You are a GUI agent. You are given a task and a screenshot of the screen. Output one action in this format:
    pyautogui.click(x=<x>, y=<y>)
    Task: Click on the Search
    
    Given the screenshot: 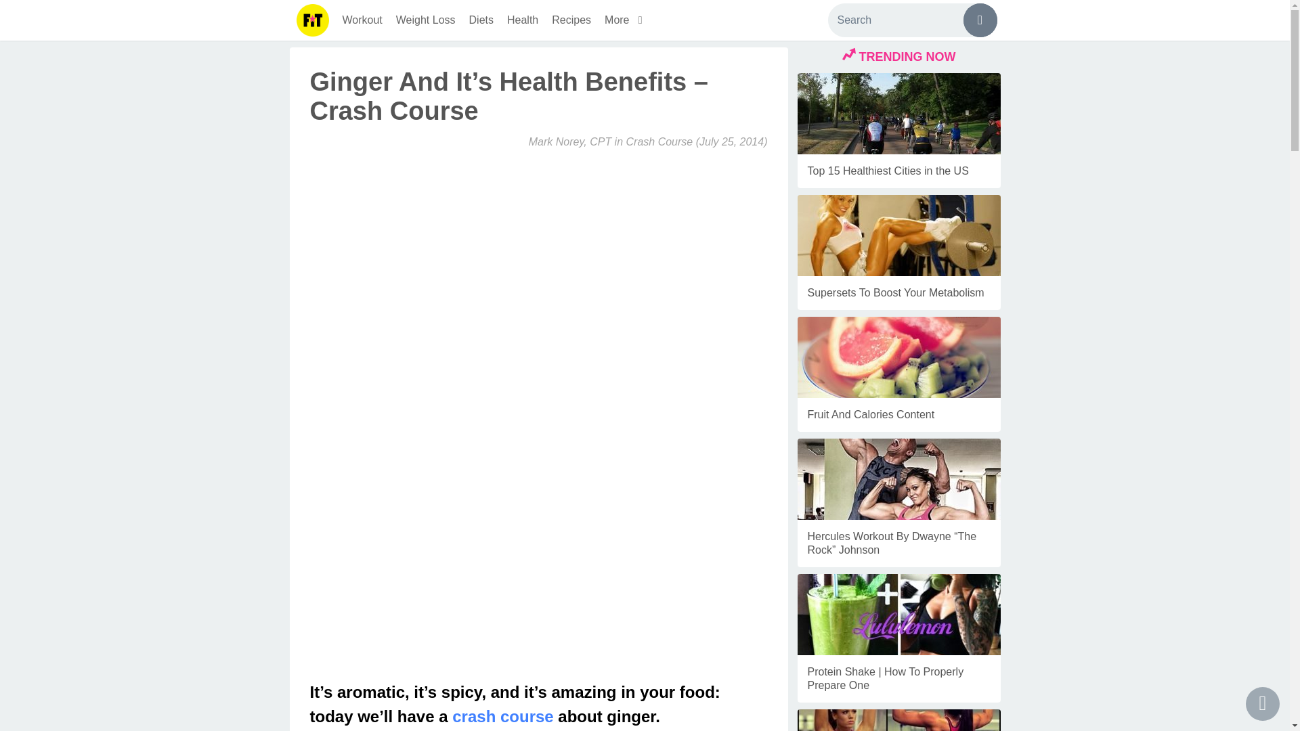 What is the action you would take?
    pyautogui.click(x=911, y=20)
    